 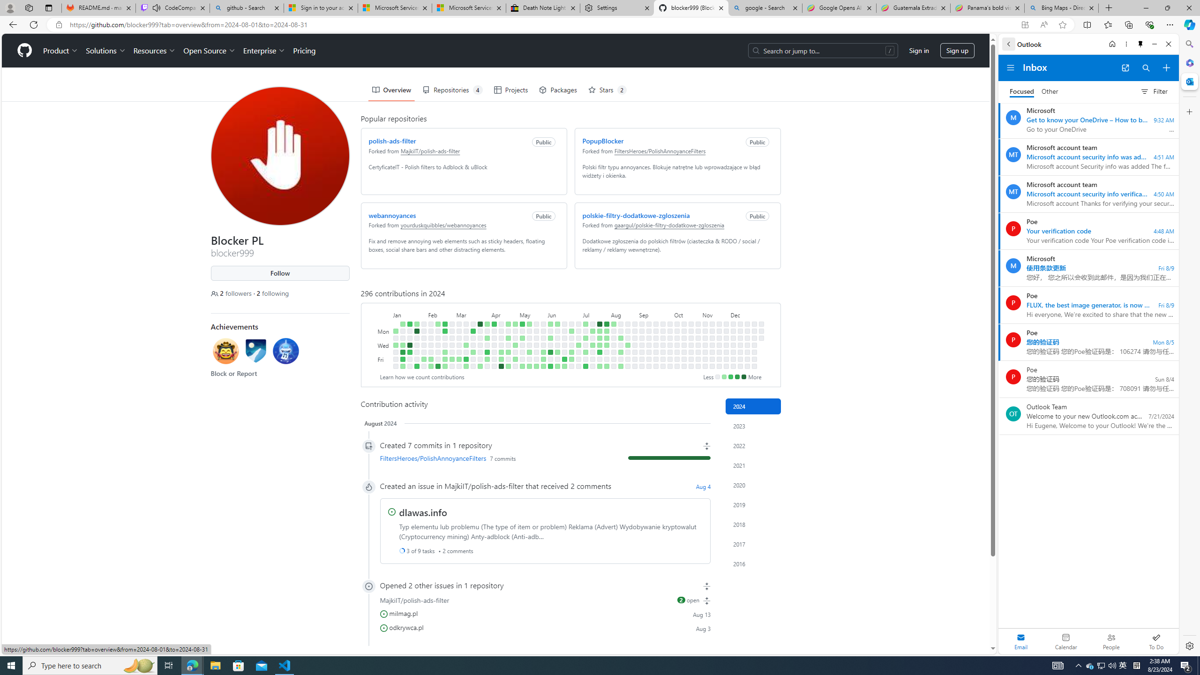 I want to click on webannoyances, so click(x=392, y=215).